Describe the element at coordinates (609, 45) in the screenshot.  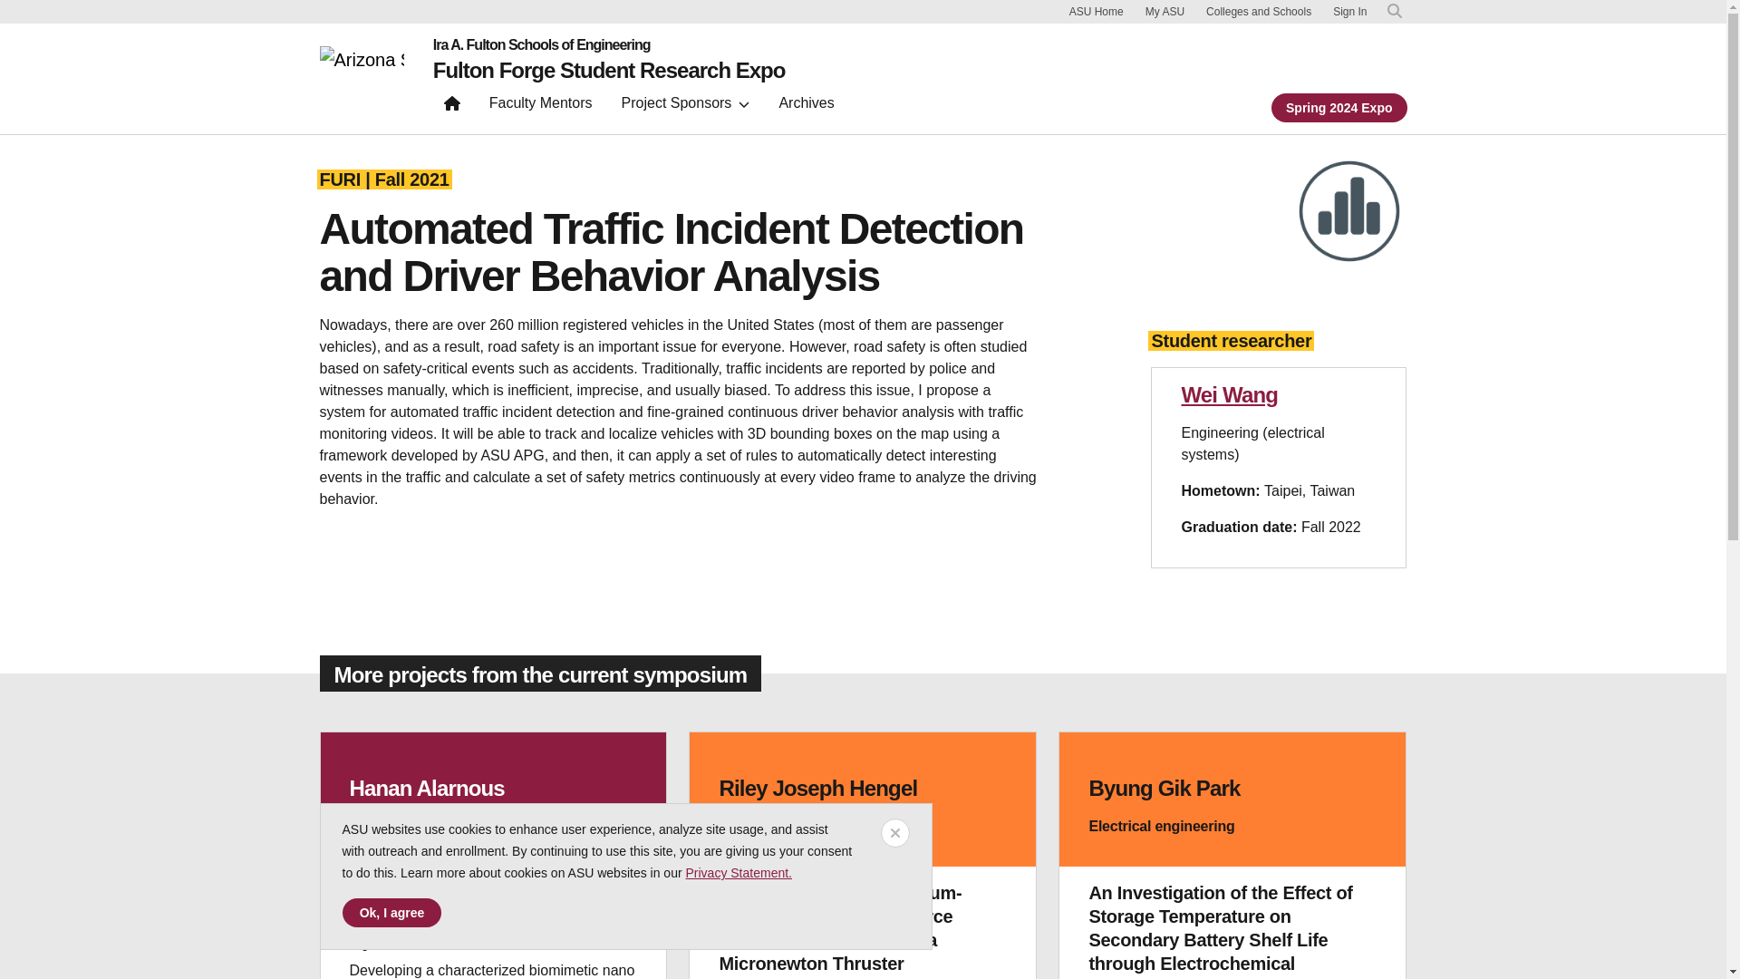
I see `Ira A. Fulton Schools of Engineering` at that location.